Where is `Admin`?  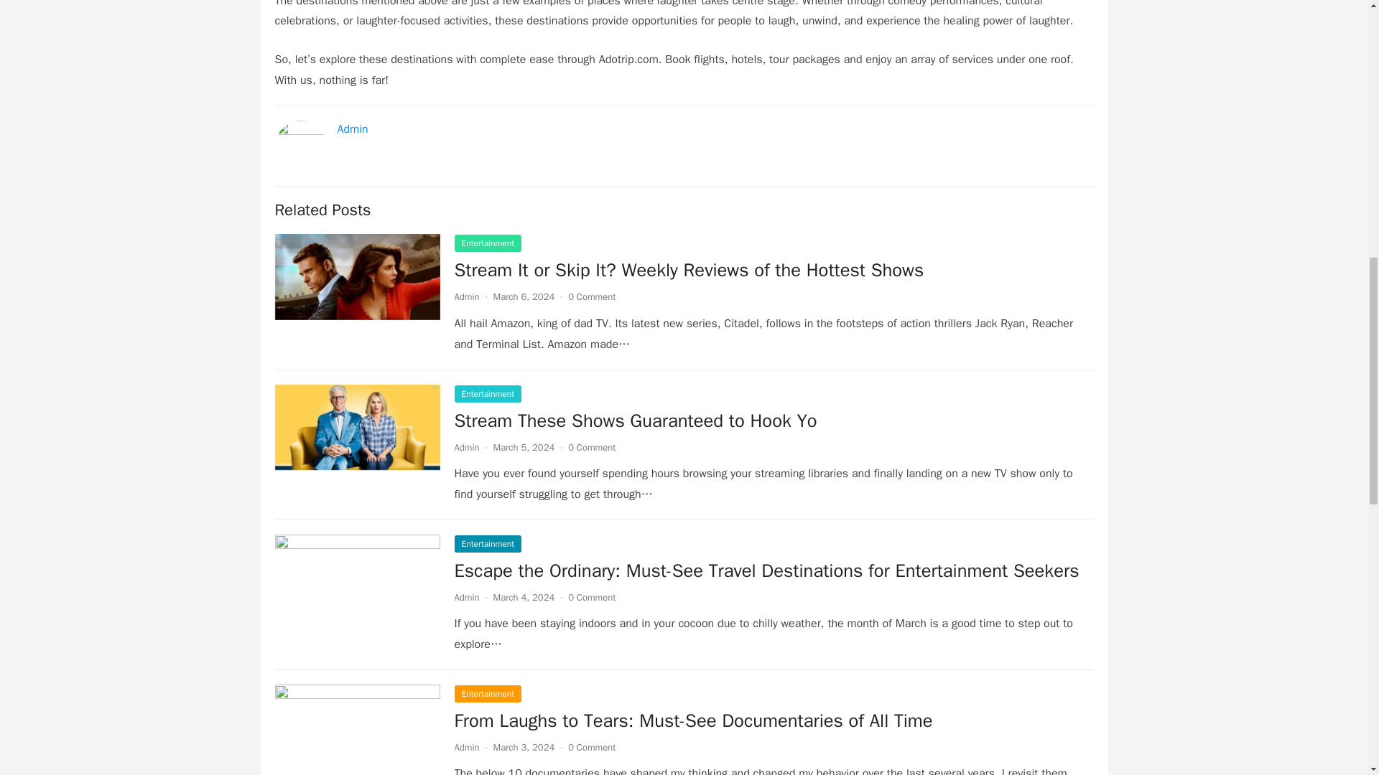
Admin is located at coordinates (465, 597).